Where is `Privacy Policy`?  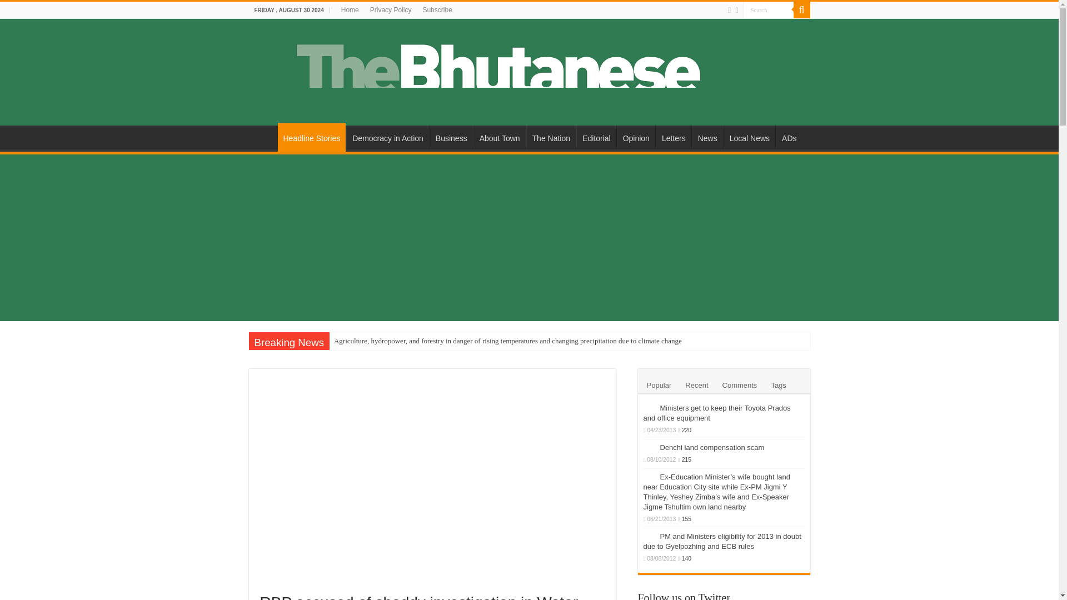 Privacy Policy is located at coordinates (391, 10).